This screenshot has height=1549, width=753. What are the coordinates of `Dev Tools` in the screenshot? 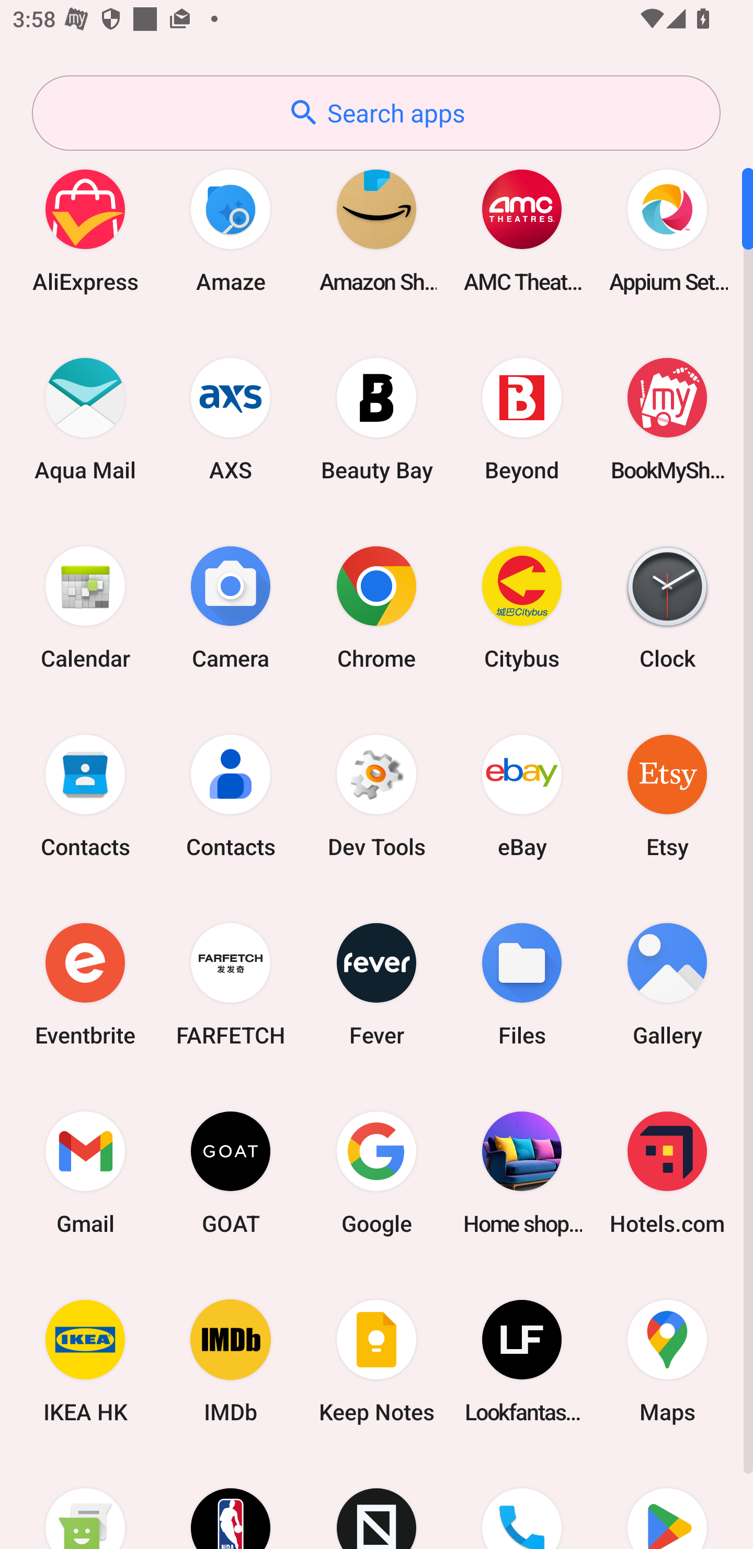 It's located at (376, 795).